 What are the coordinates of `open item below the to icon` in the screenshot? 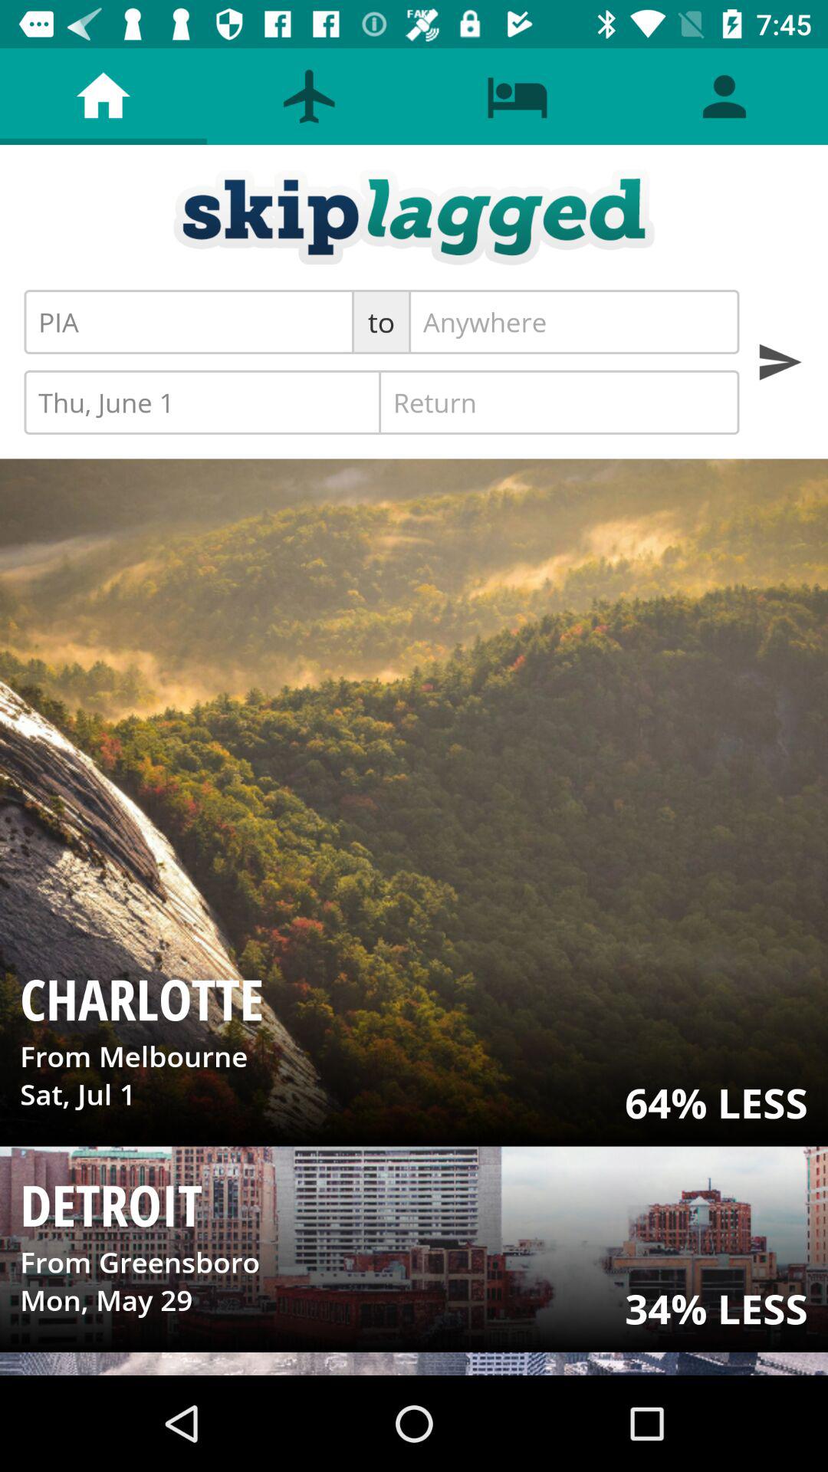 It's located at (204, 402).